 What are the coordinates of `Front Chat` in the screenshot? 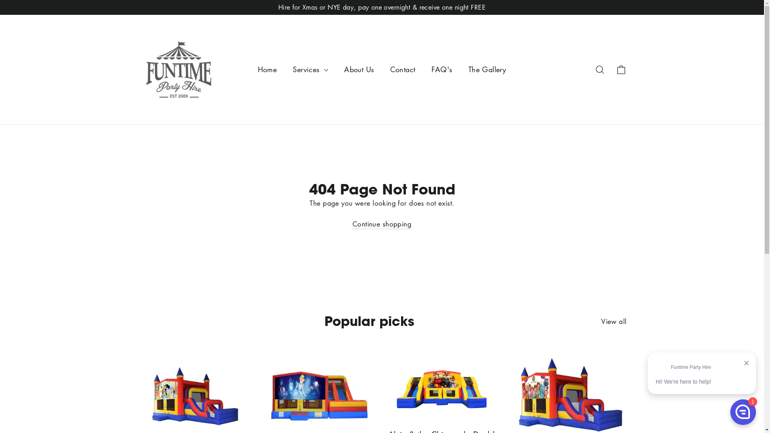 It's located at (702, 390).